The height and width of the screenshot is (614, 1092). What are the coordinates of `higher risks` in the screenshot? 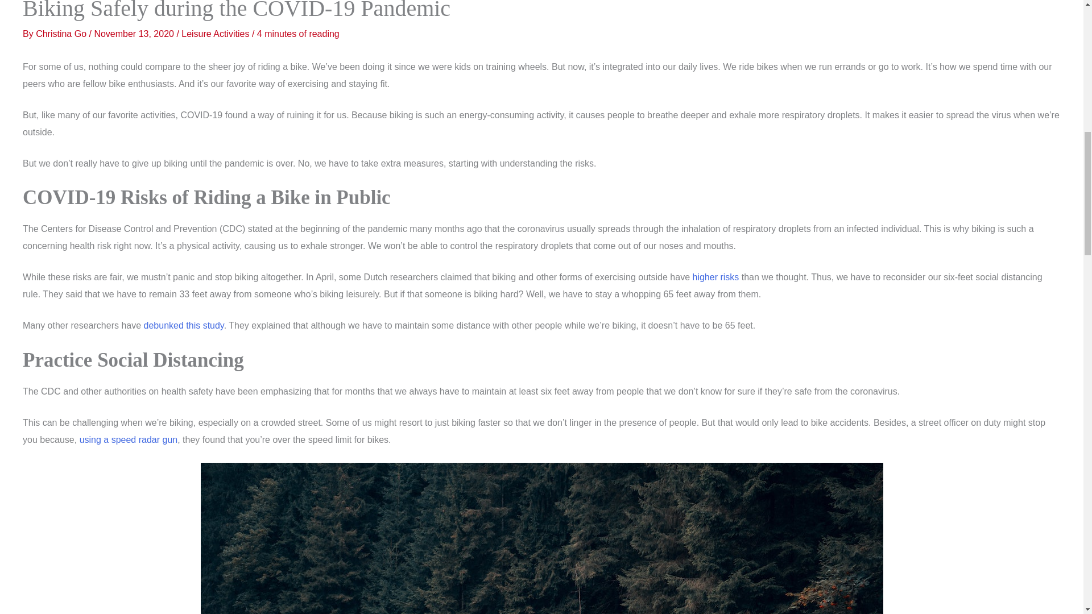 It's located at (715, 277).